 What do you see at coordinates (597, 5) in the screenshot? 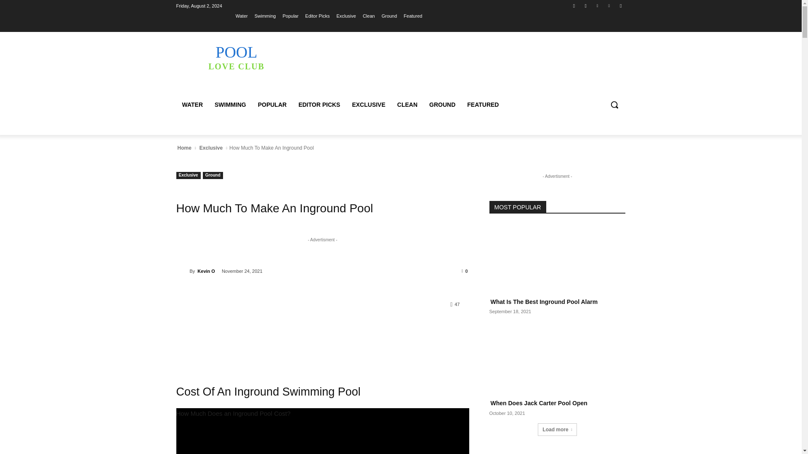
I see `Twitter` at bounding box center [597, 5].